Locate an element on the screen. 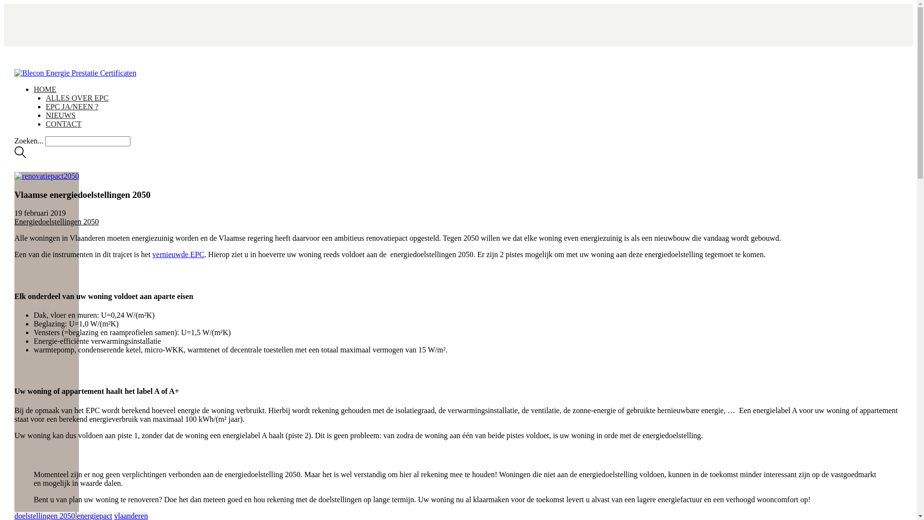  NIEUWS is located at coordinates (61, 116).